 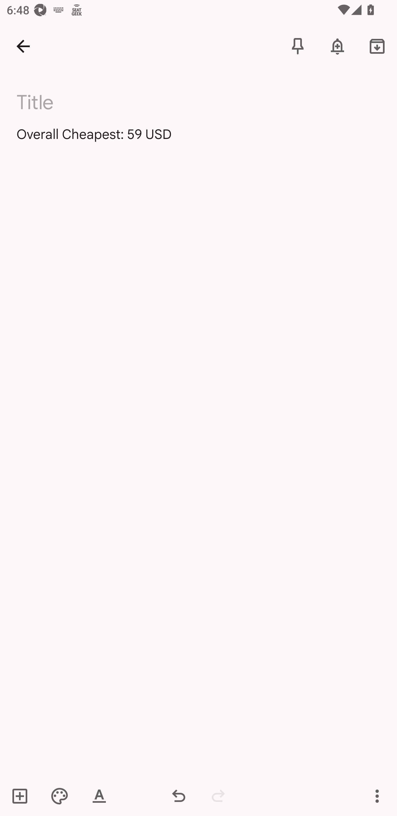 I want to click on Title, so click(x=204, y=102).